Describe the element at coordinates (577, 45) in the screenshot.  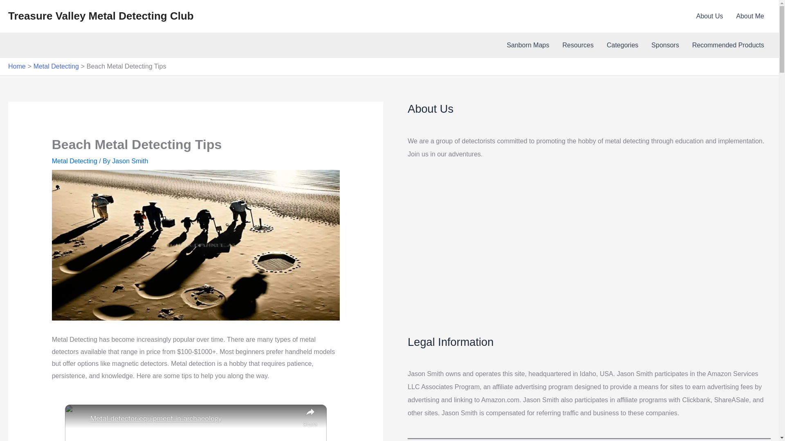
I see `Resources` at that location.